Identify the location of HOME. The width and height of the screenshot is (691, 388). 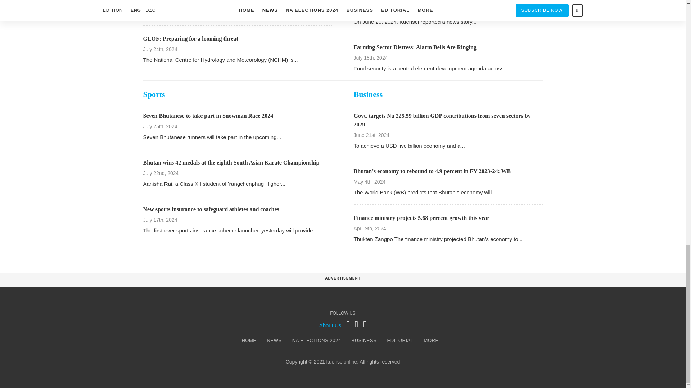
(249, 341).